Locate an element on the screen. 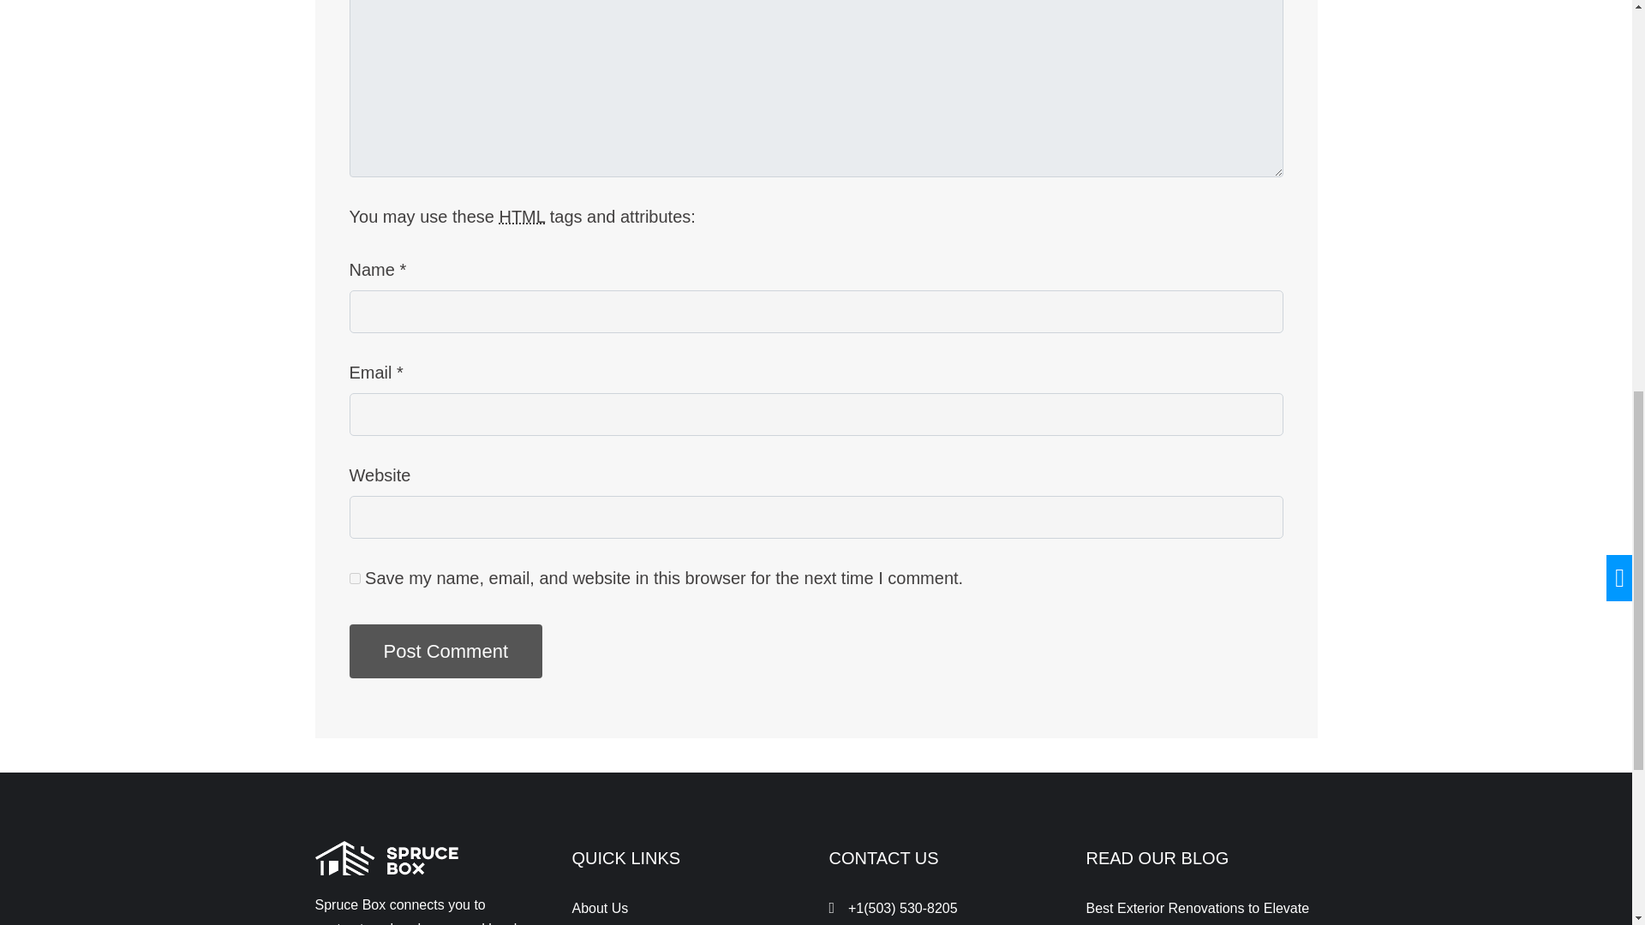 This screenshot has width=1645, height=925. Post Comment is located at coordinates (446, 651).